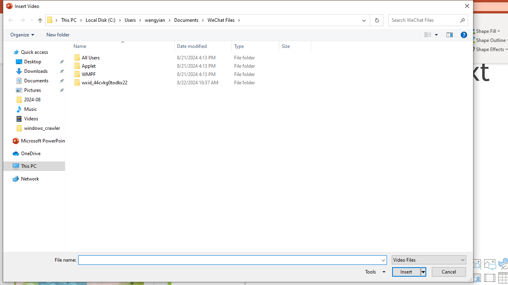 This screenshot has height=285, width=508. I want to click on Tools, so click(374, 272).